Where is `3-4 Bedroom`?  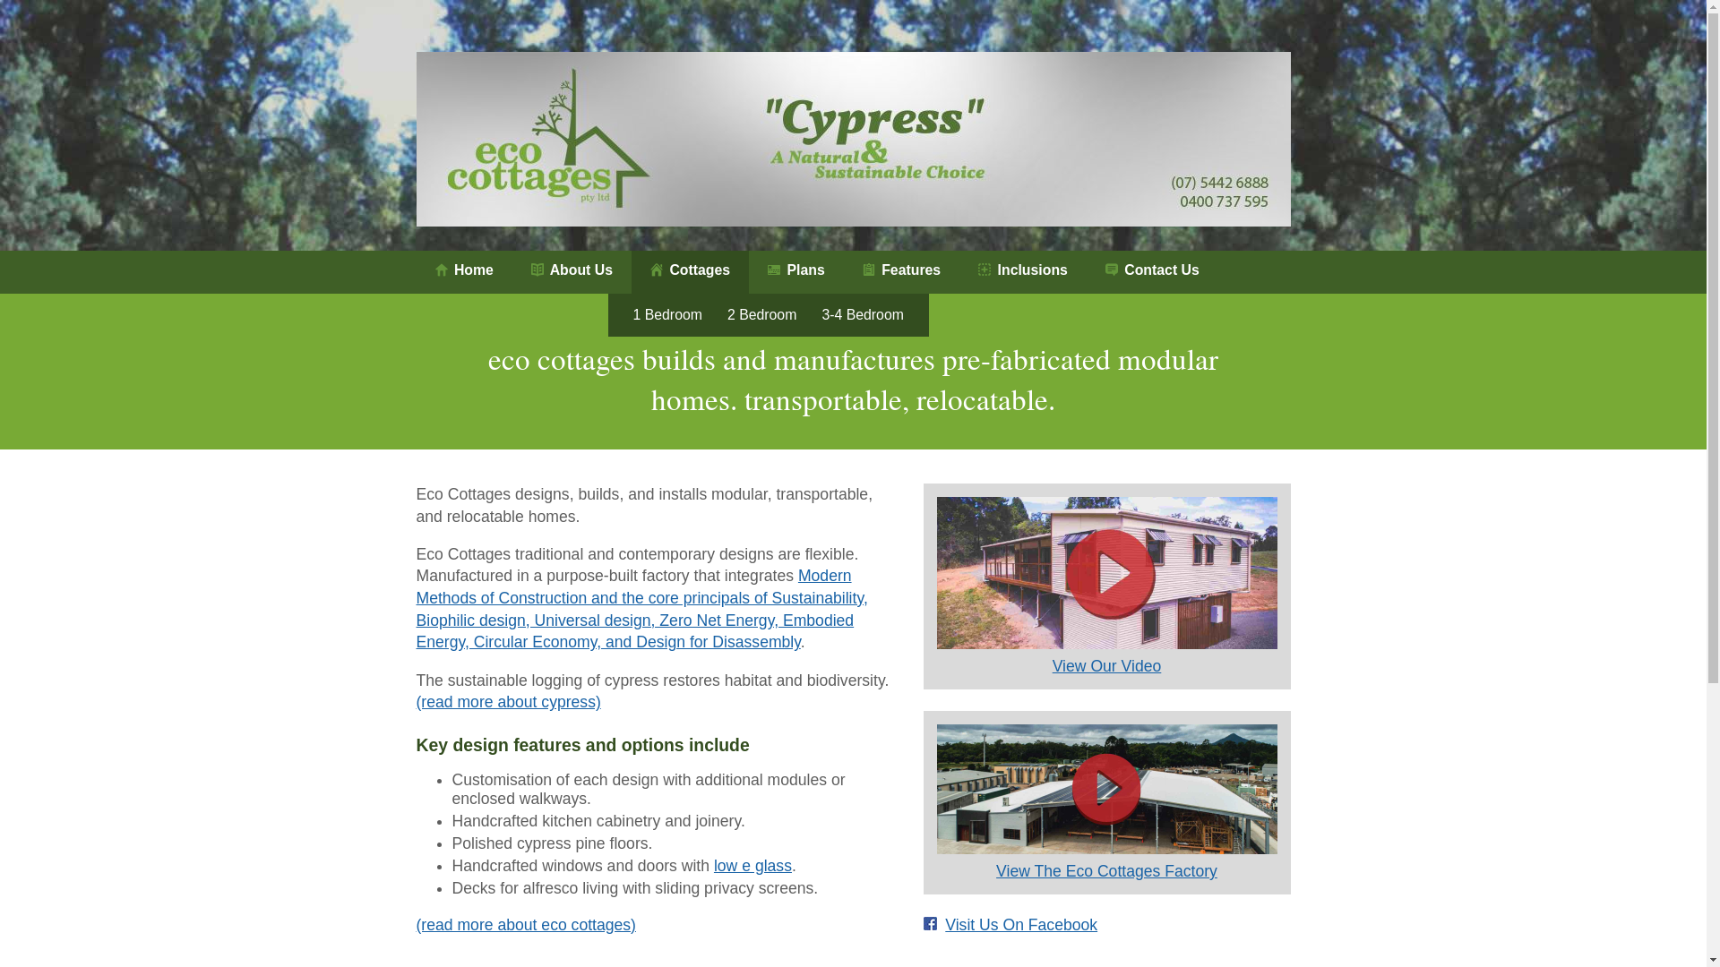 3-4 Bedroom is located at coordinates (869, 315).